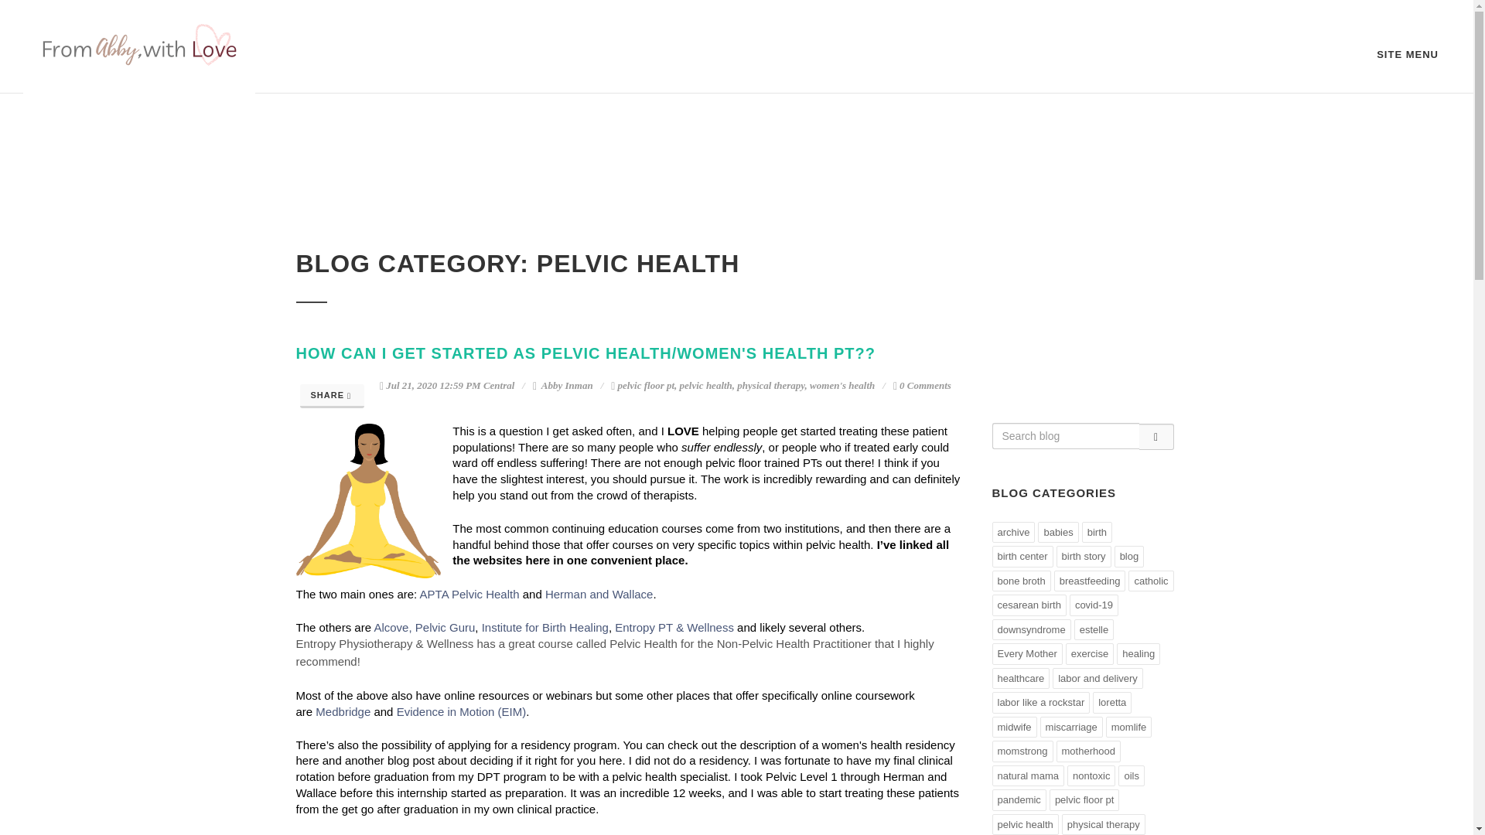  What do you see at coordinates (626, 752) in the screenshot?
I see `description of a women's health residency here` at bounding box center [626, 752].